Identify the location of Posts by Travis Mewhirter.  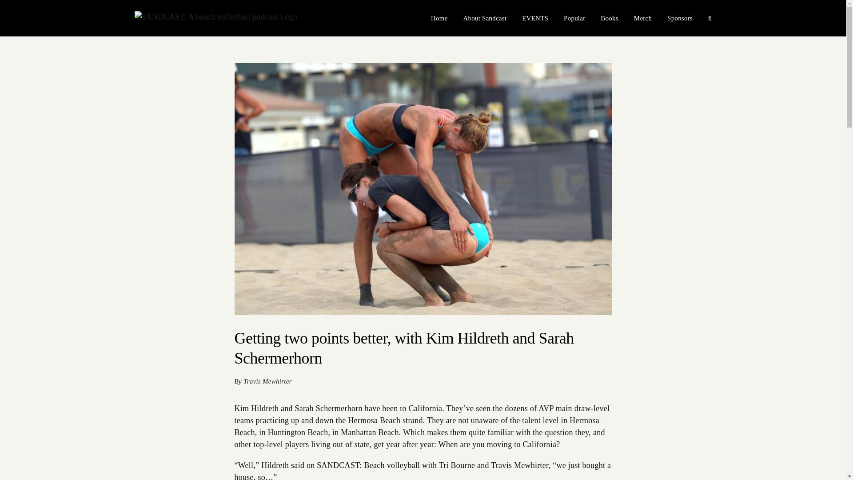
(267, 381).